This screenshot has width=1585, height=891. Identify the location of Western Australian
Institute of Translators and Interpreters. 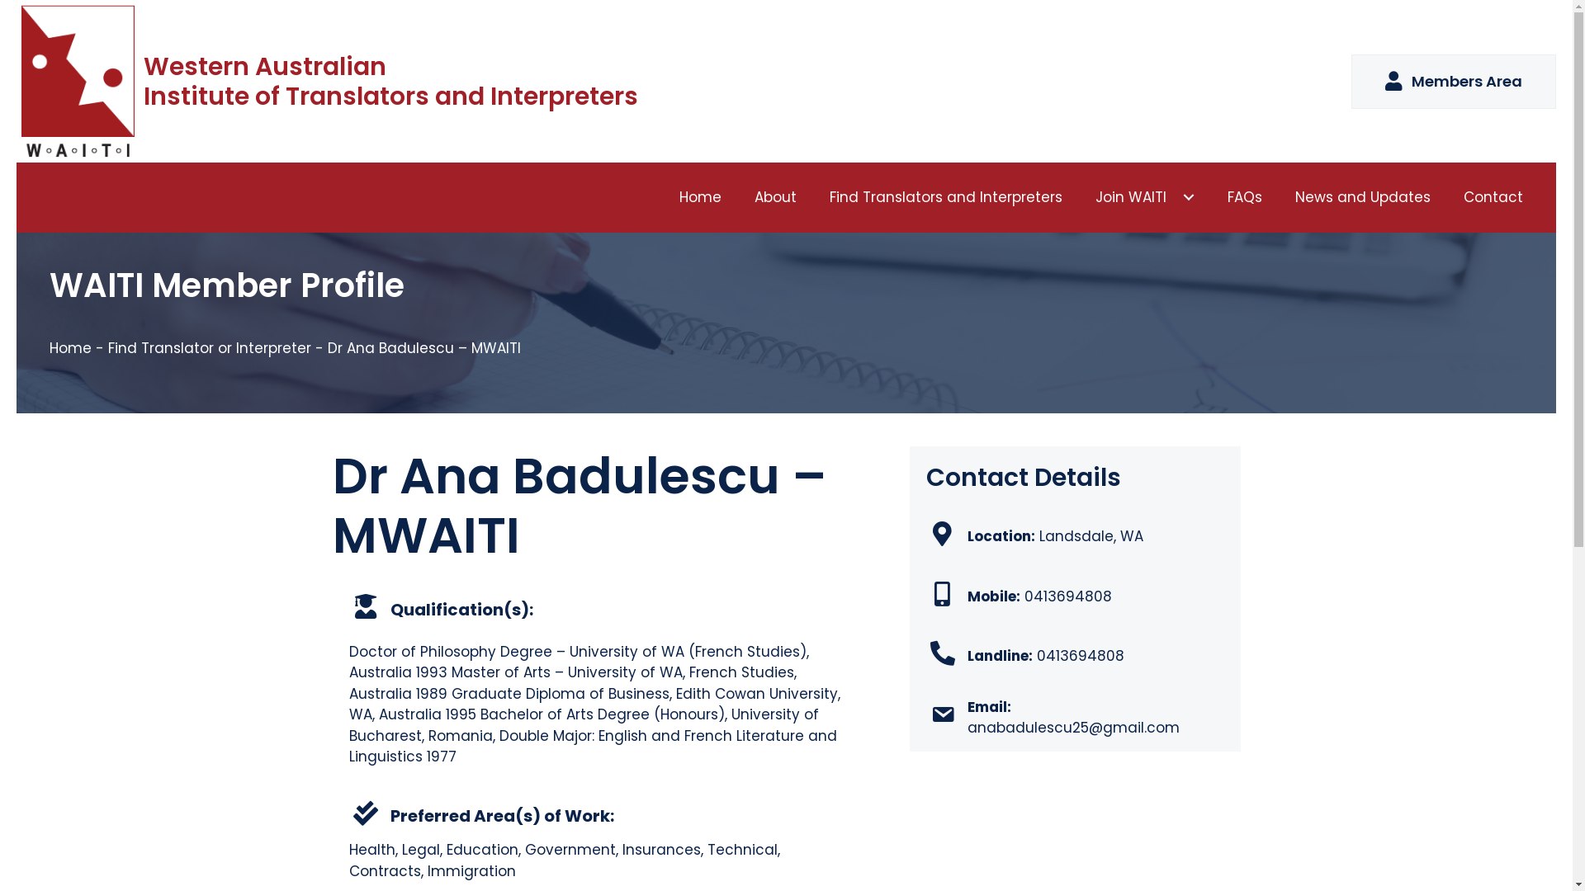
(391, 82).